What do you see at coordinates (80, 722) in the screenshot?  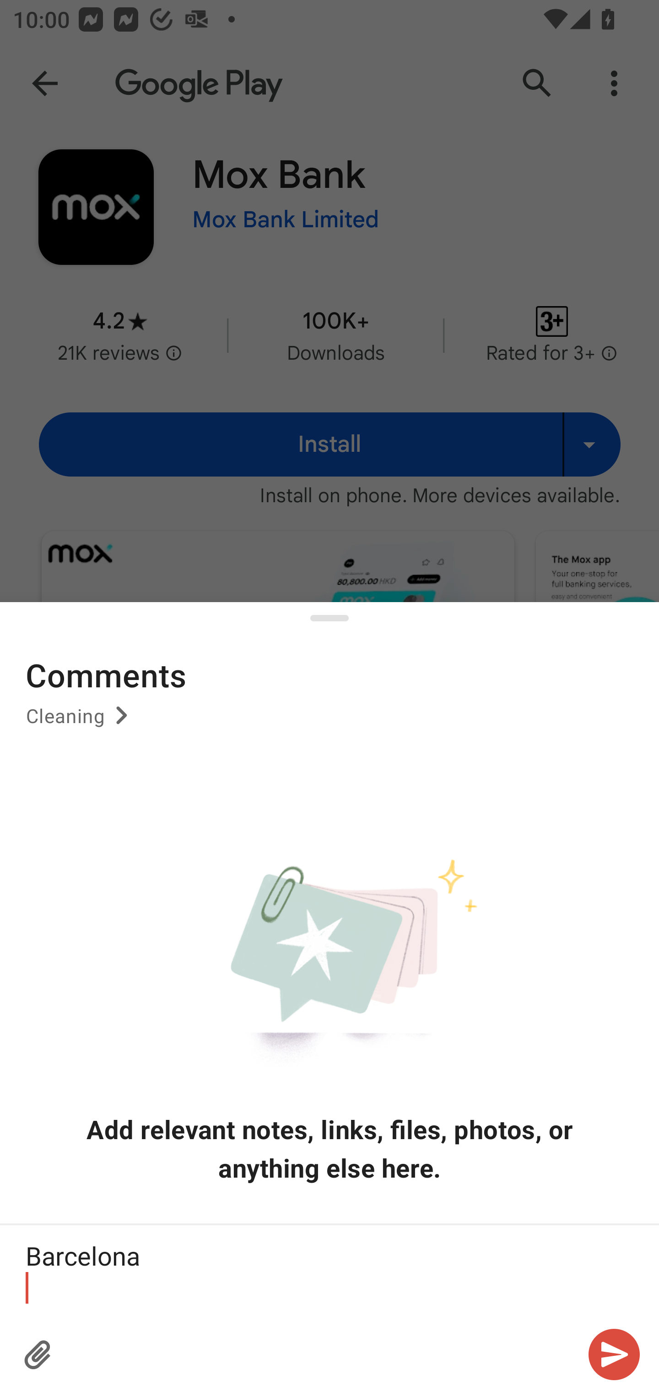 I see `Cleaning` at bounding box center [80, 722].